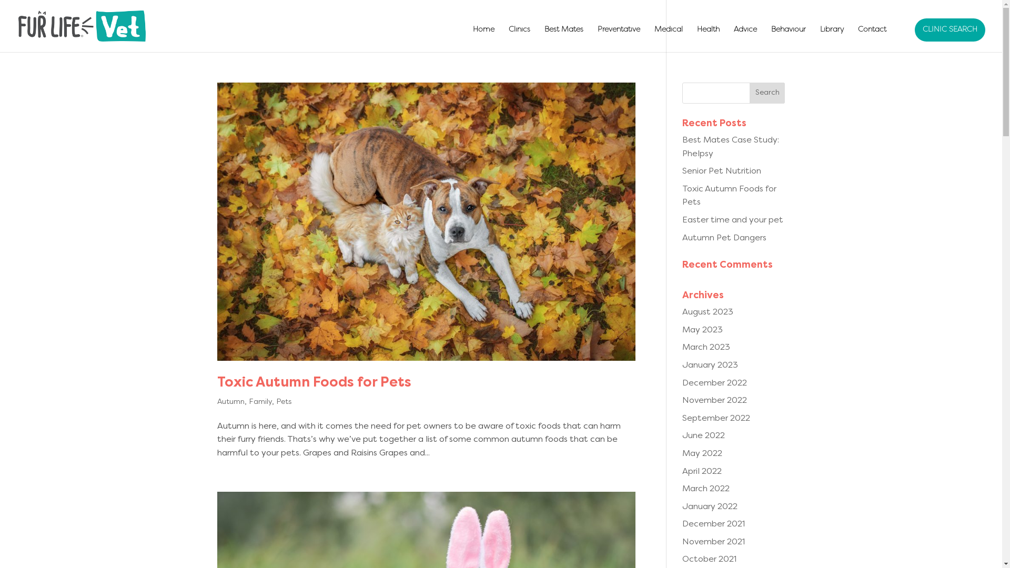 Image resolution: width=1010 pixels, height=568 pixels. What do you see at coordinates (669, 39) in the screenshot?
I see `Medical` at bounding box center [669, 39].